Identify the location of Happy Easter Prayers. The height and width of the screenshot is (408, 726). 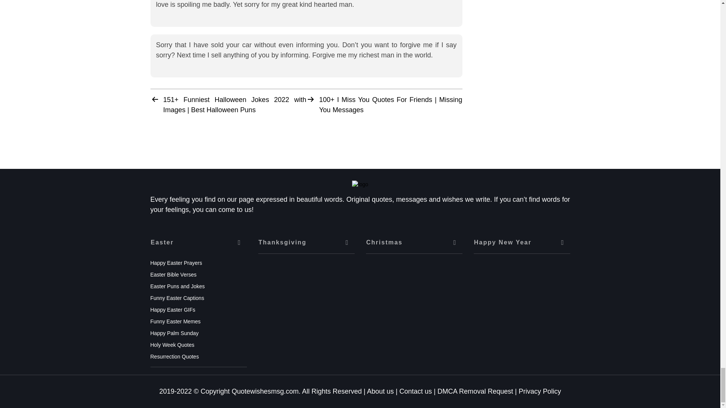
(176, 263).